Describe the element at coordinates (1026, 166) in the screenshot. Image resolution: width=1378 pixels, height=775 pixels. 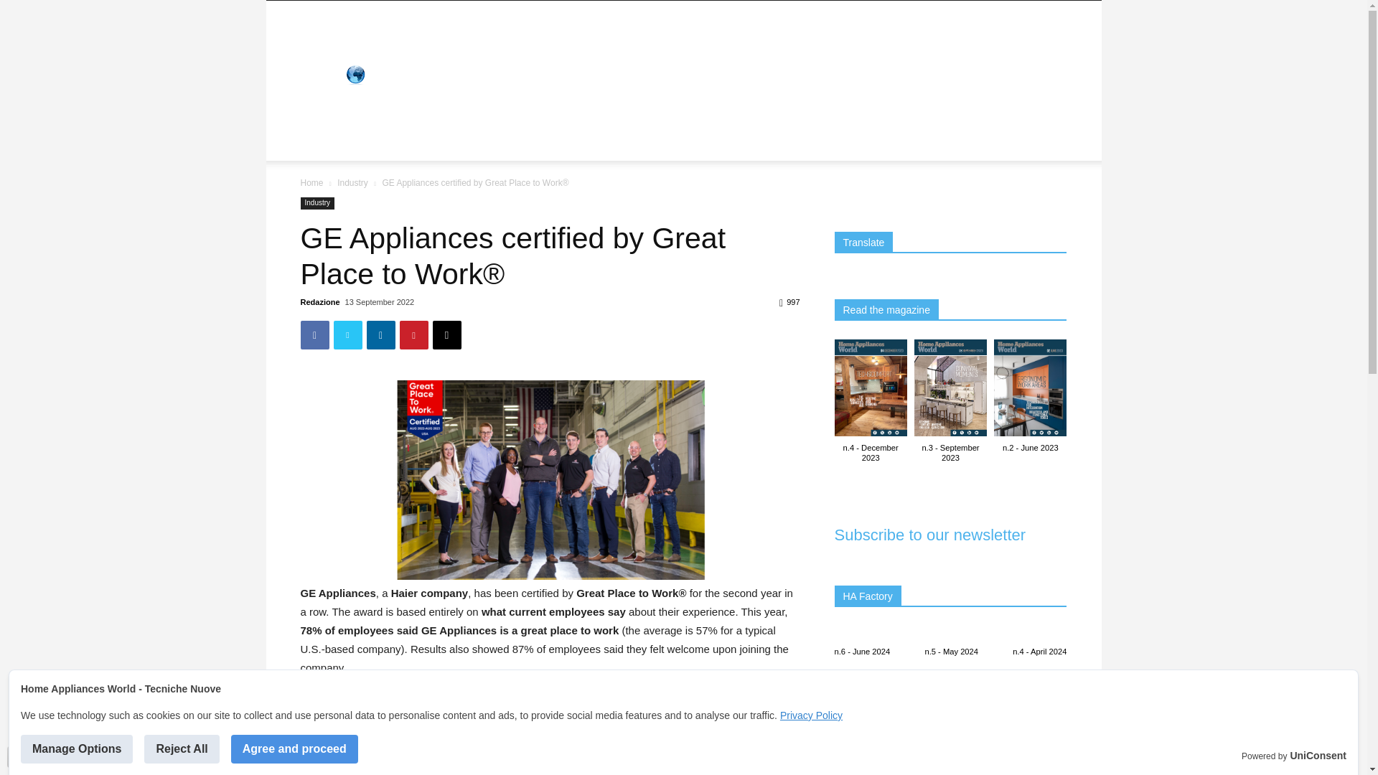
I see `Search` at that location.